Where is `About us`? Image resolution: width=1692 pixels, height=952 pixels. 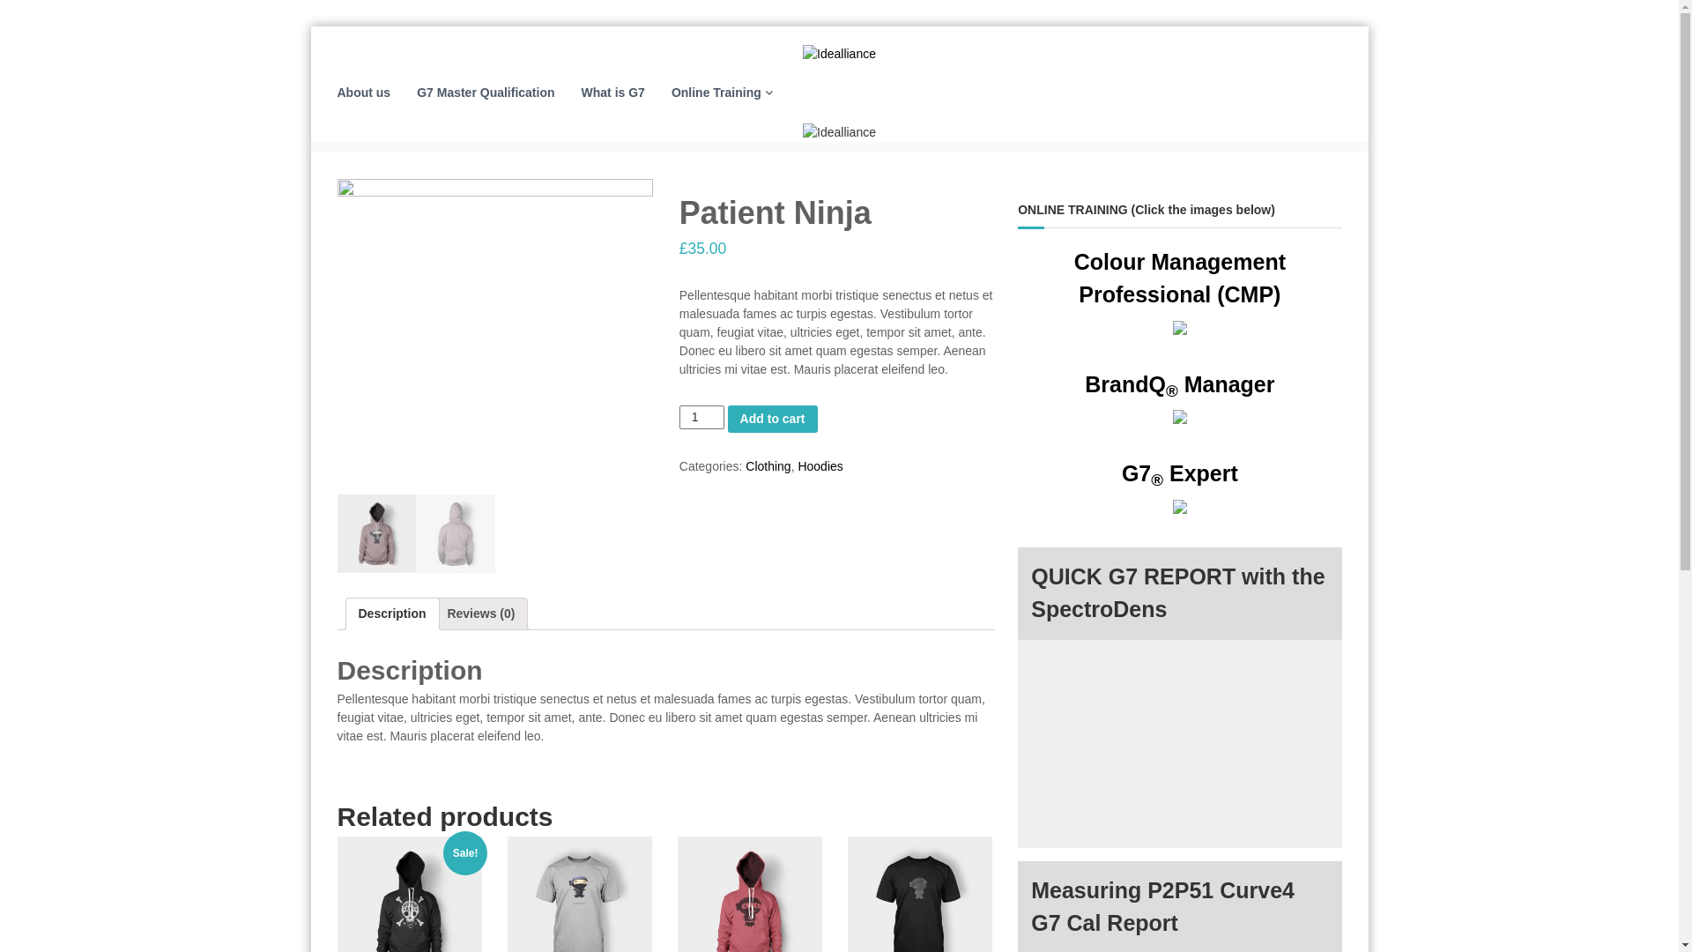
About us is located at coordinates (363, 93).